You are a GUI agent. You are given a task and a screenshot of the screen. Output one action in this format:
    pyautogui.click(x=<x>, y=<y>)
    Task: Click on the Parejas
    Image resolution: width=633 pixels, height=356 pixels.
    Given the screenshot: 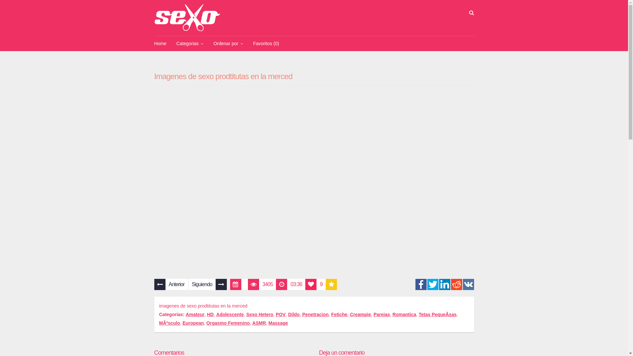 What is the action you would take?
    pyautogui.click(x=382, y=314)
    